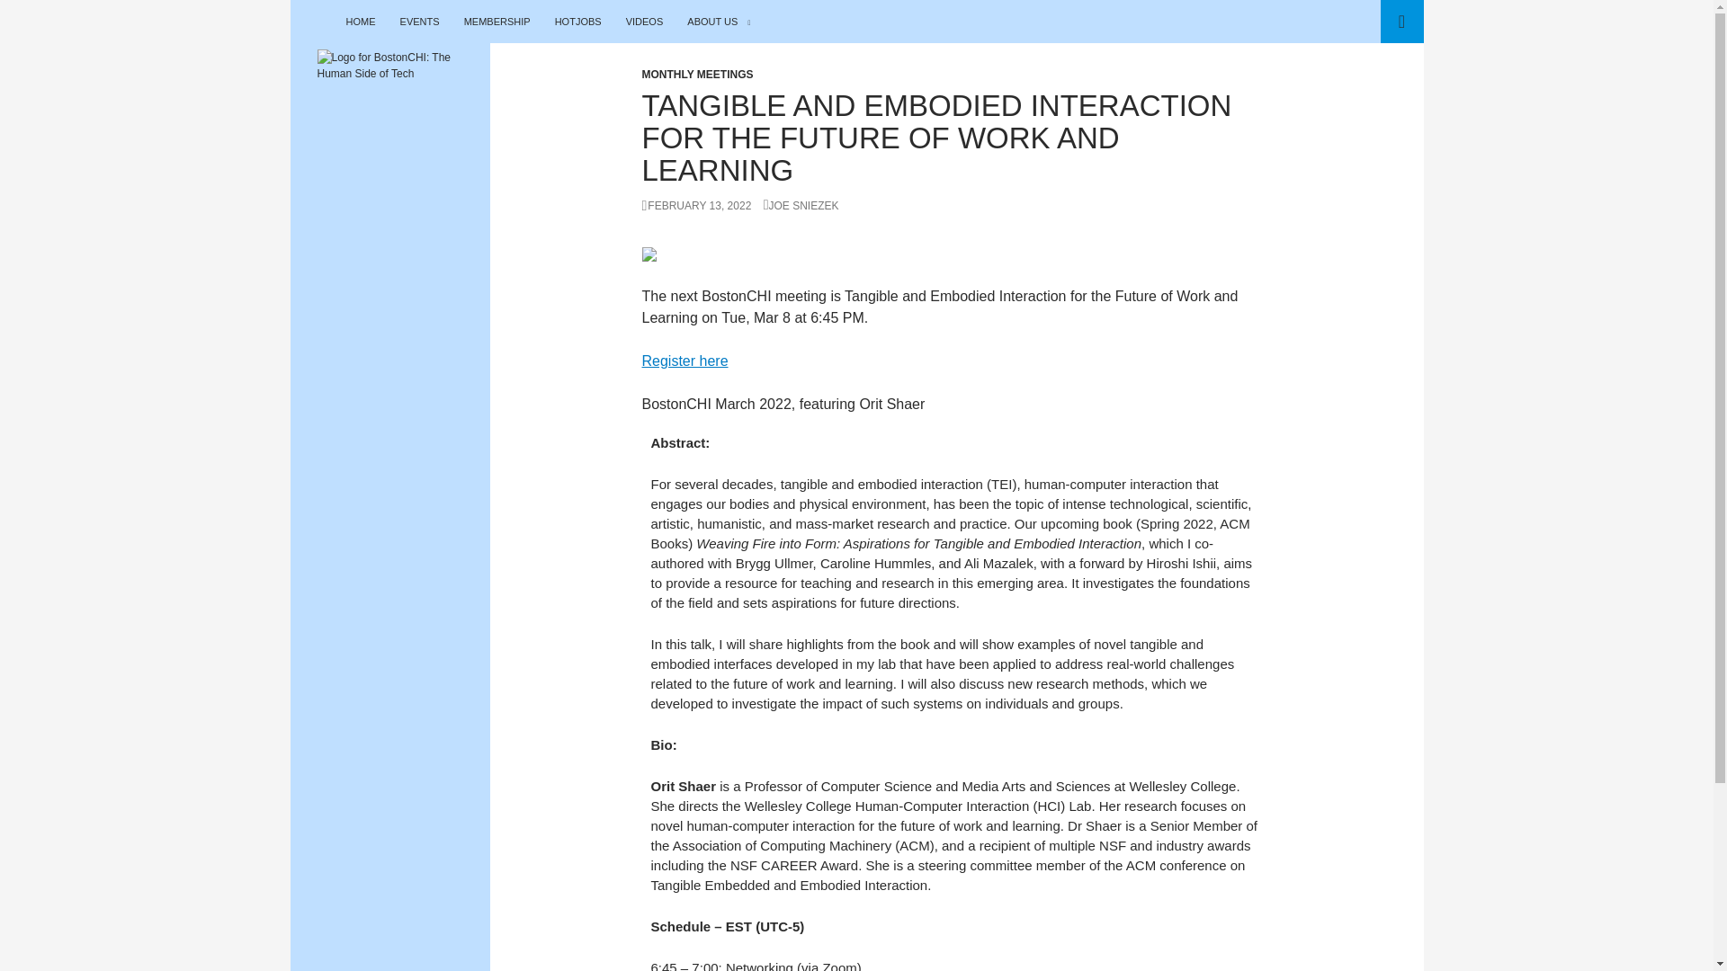  Describe the element at coordinates (360, 22) in the screenshot. I see `HOME` at that location.